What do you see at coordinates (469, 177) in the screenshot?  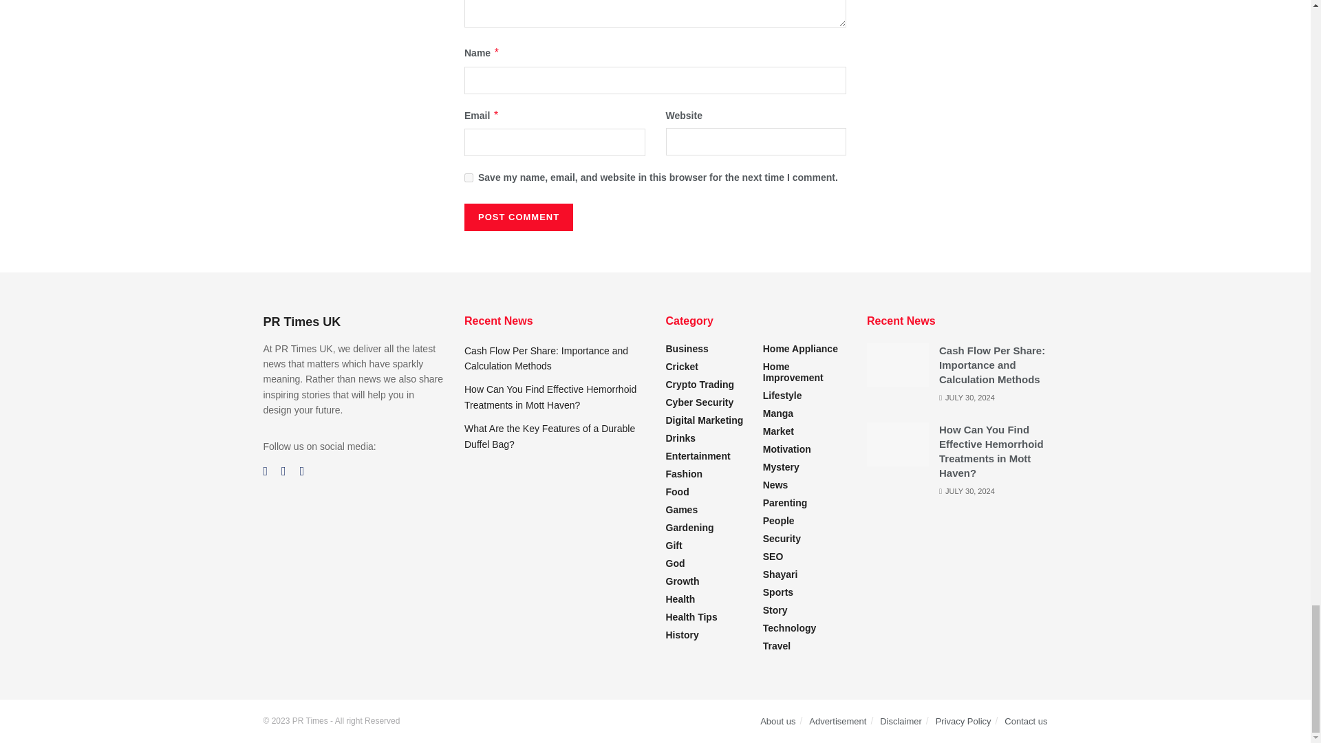 I see `yes` at bounding box center [469, 177].